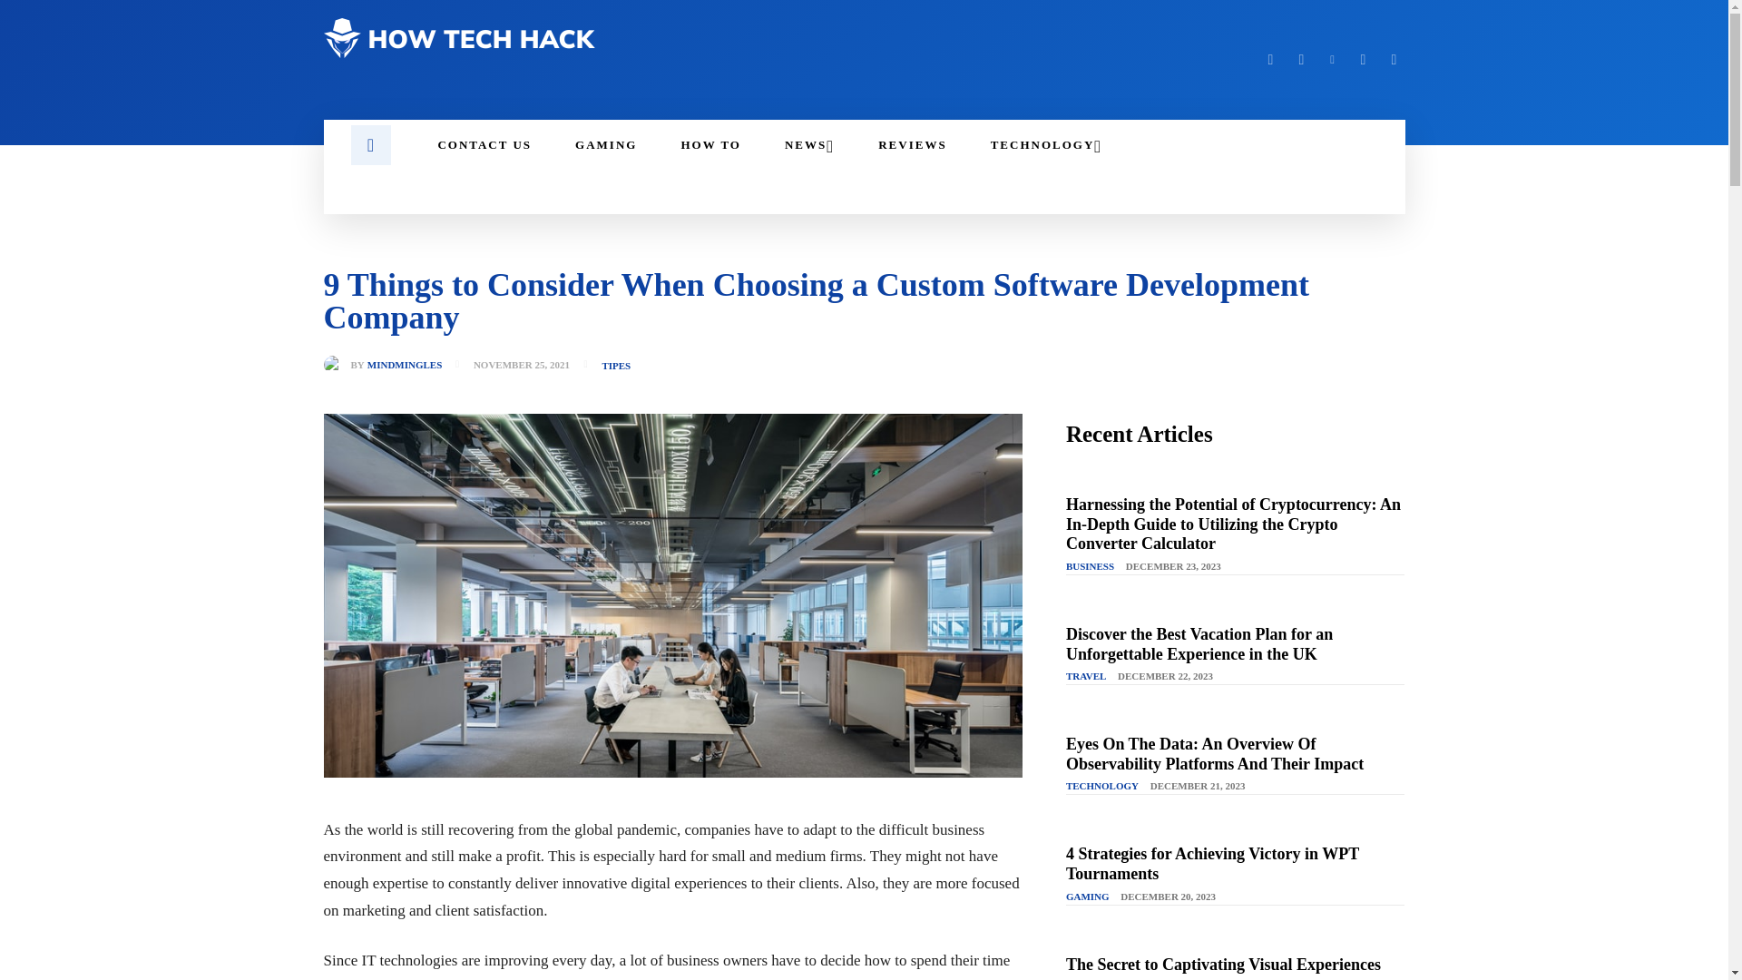 This screenshot has height=980, width=1742. What do you see at coordinates (606, 144) in the screenshot?
I see `GAMING` at bounding box center [606, 144].